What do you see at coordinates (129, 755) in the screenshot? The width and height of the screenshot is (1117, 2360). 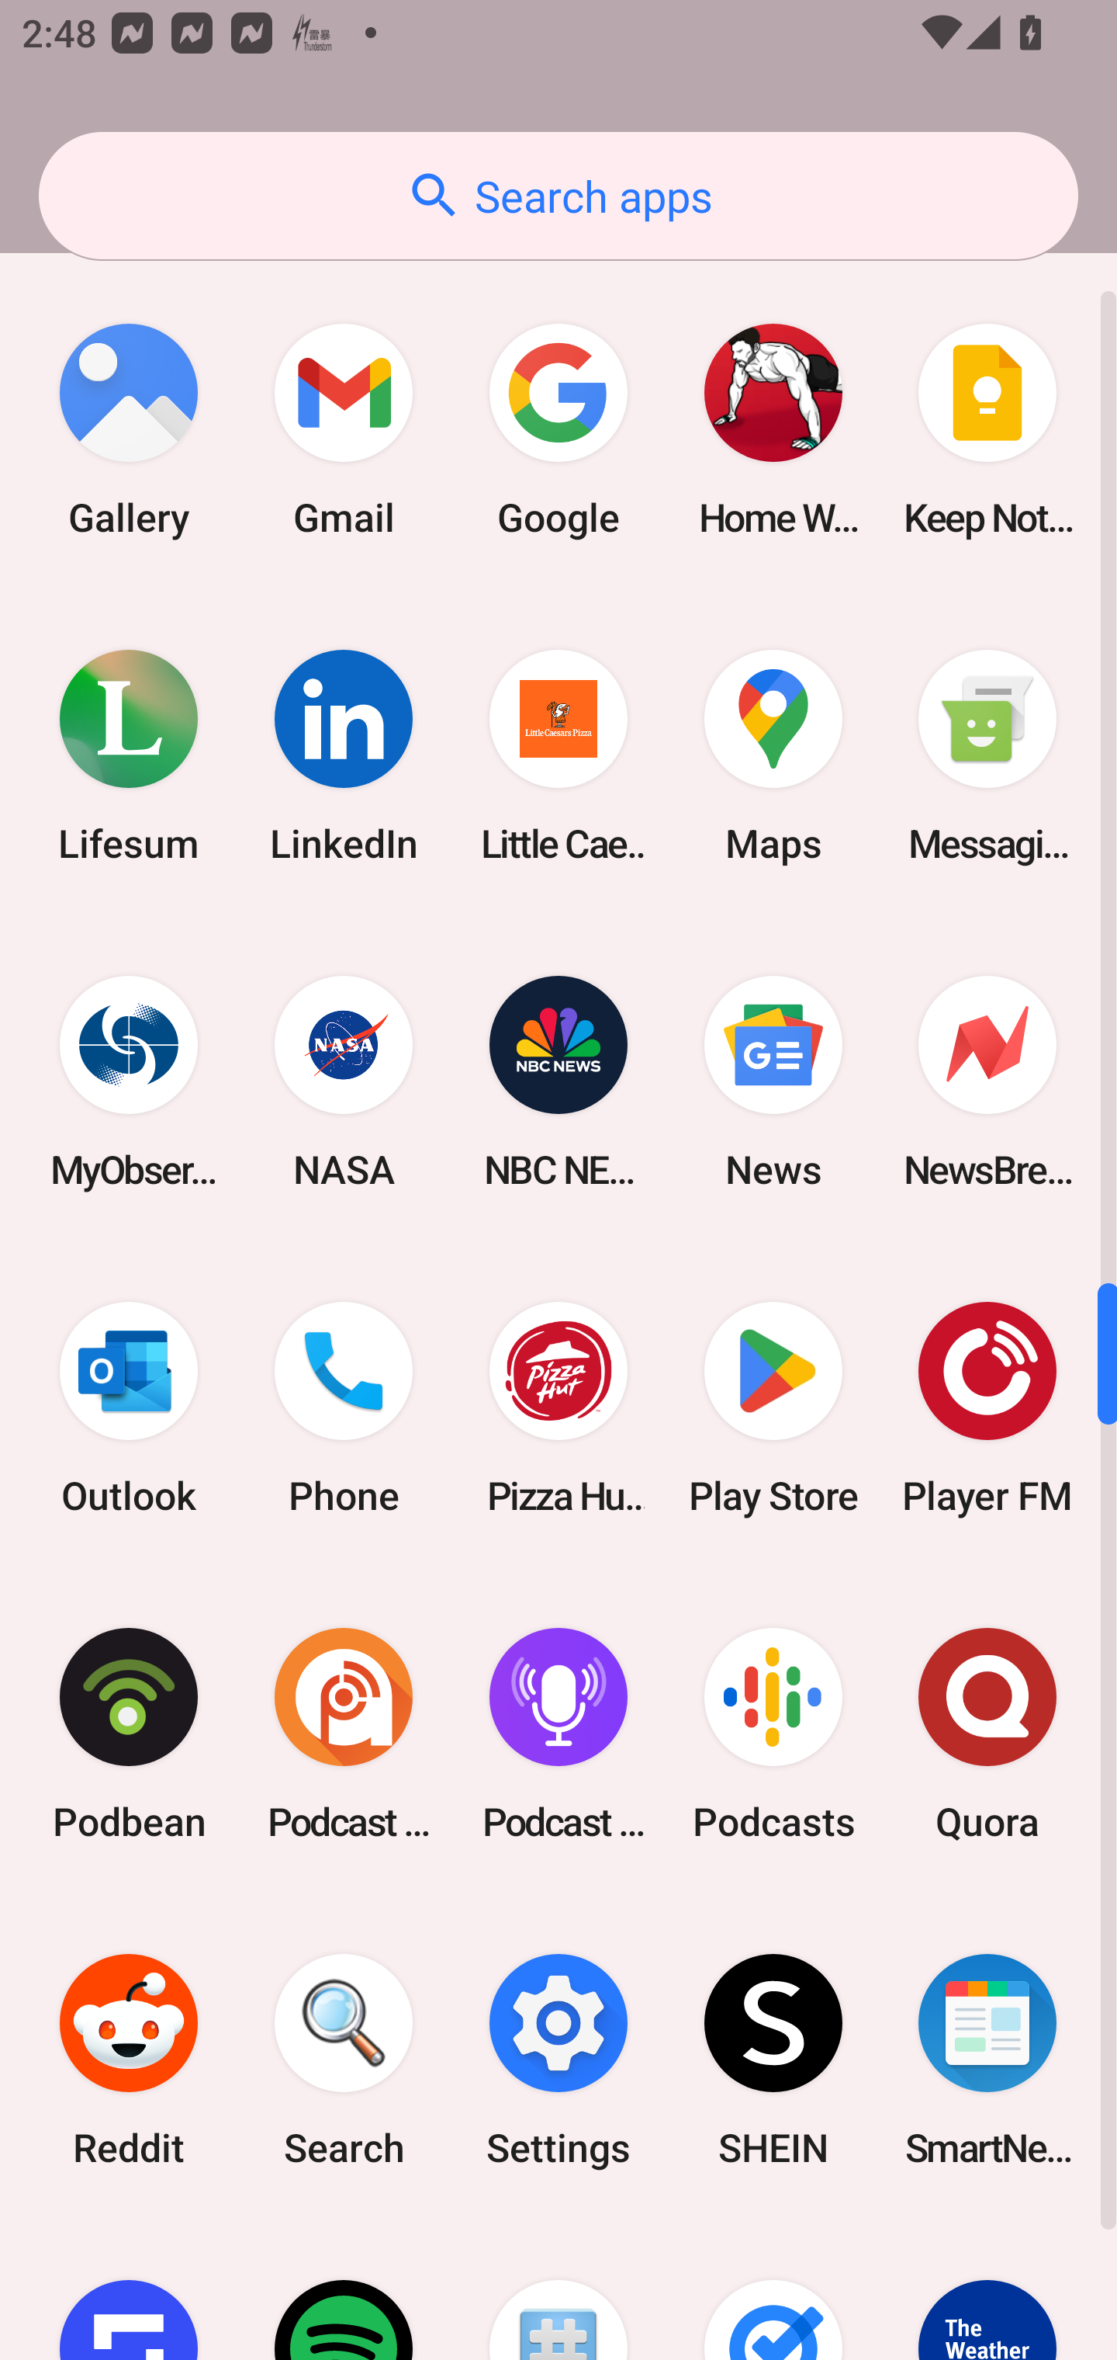 I see `Lifesum` at bounding box center [129, 755].